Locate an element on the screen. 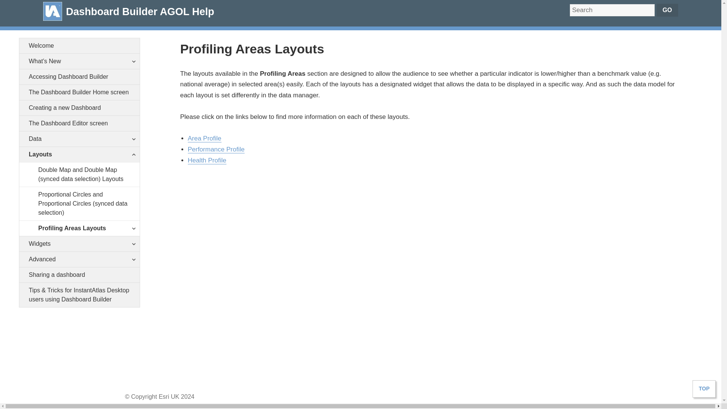  Widgets is located at coordinates (80, 244).